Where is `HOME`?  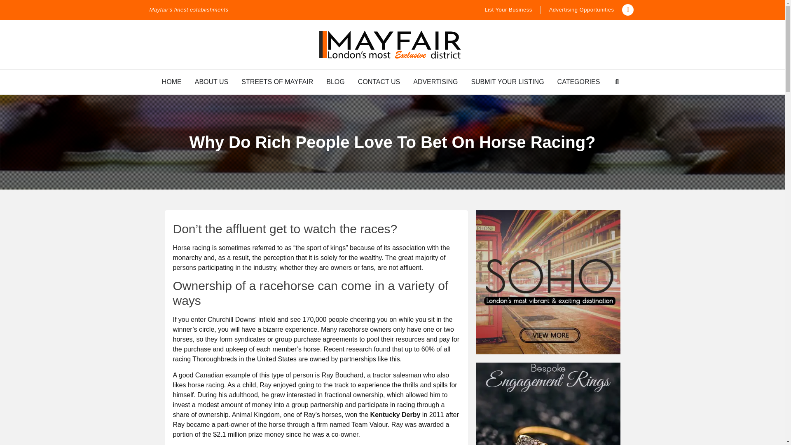
HOME is located at coordinates (172, 82).